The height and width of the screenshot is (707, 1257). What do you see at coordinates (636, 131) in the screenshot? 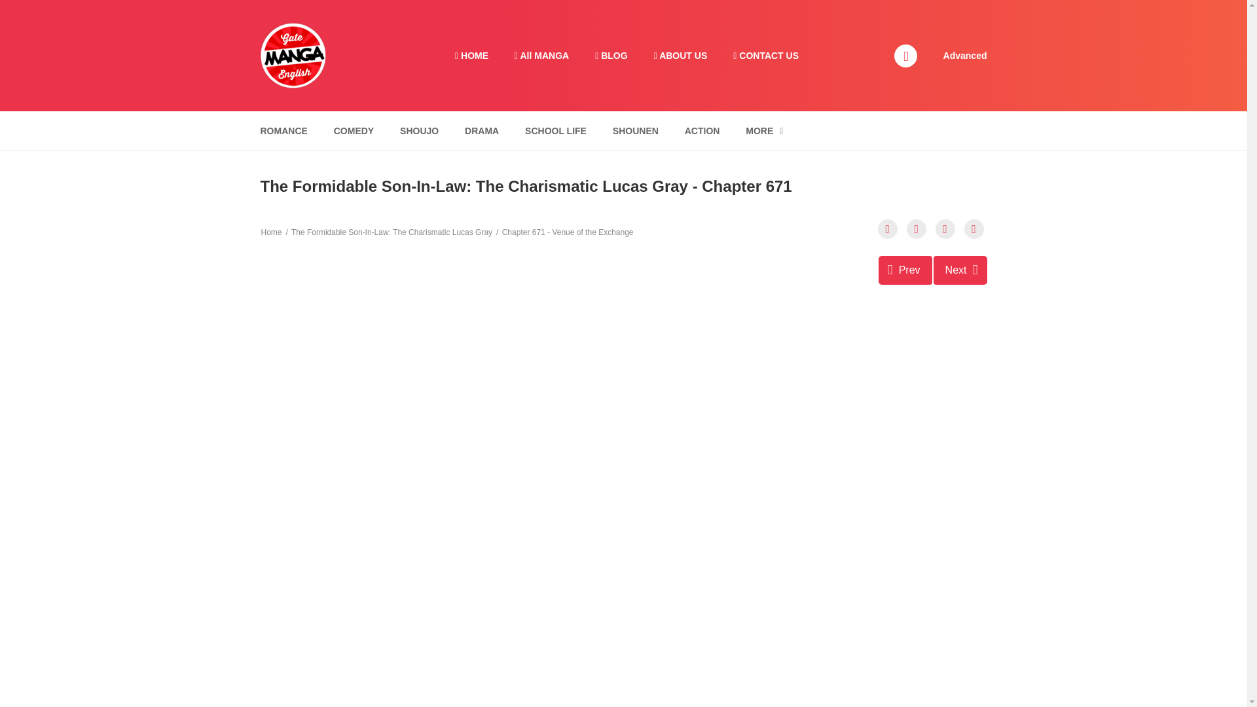
I see `SHOUNEN` at bounding box center [636, 131].